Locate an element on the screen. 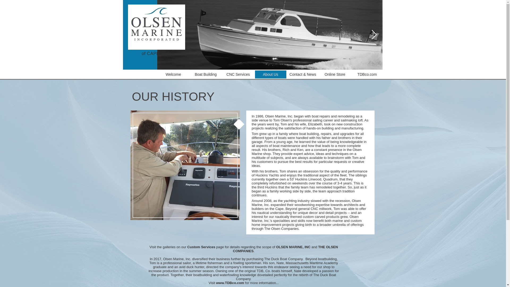  Welcome is located at coordinates (173, 74).